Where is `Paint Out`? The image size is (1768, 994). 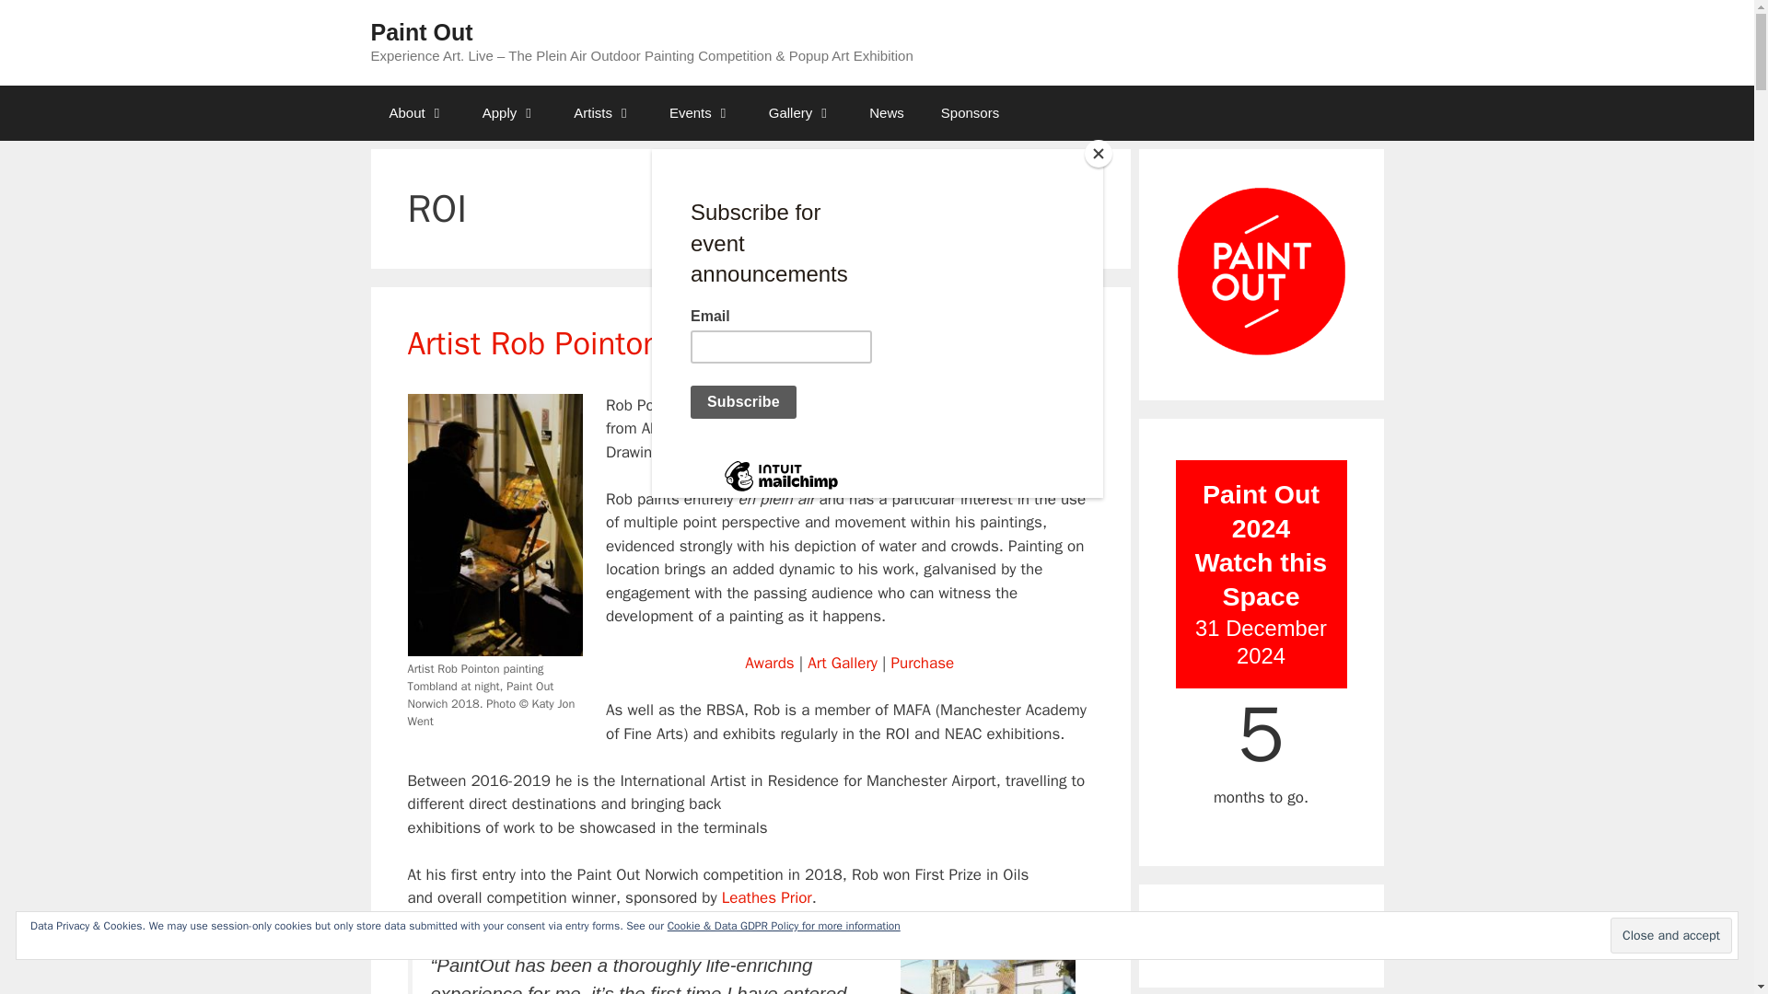
Paint Out is located at coordinates (420, 31).